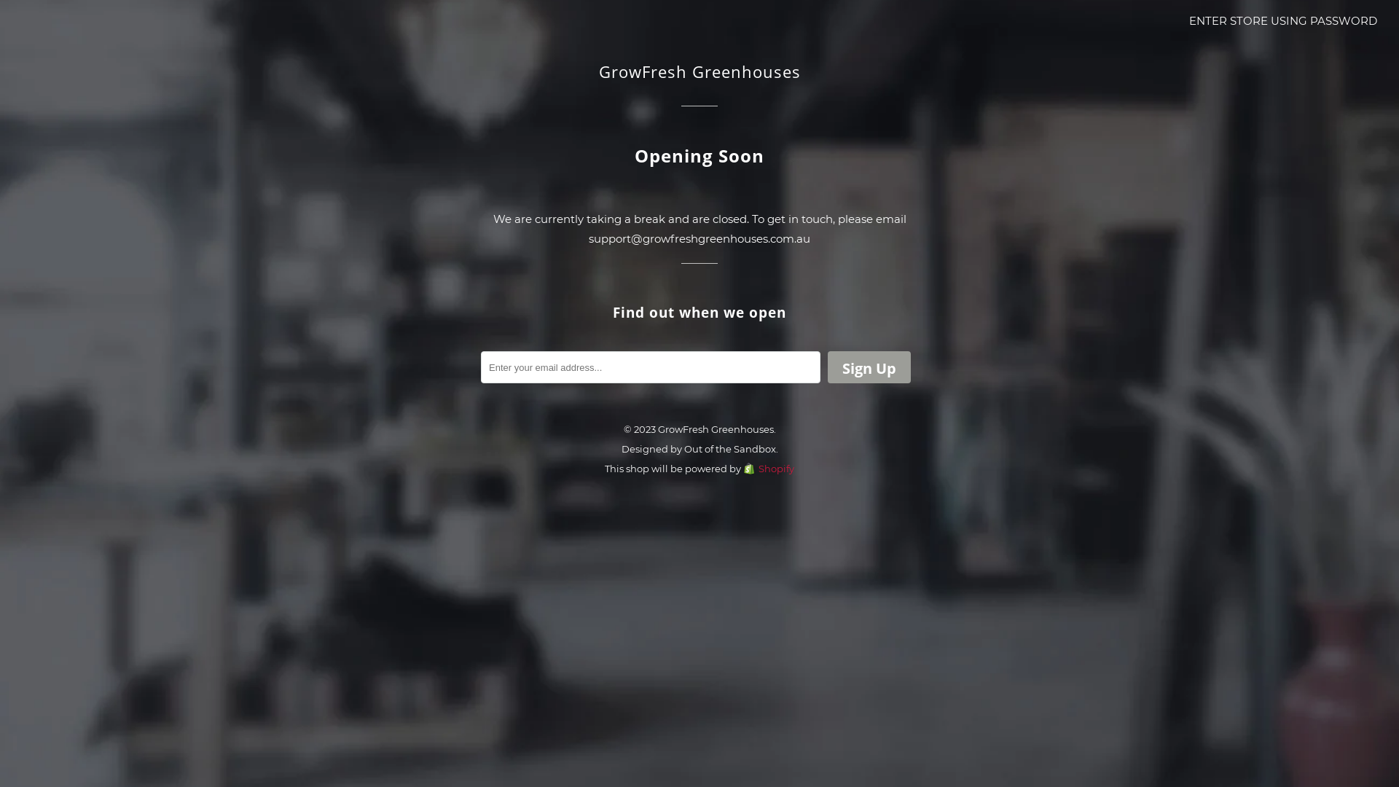 The height and width of the screenshot is (787, 1399). Describe the element at coordinates (1283, 20) in the screenshot. I see `ENTER STORE USING PASSWORD` at that location.